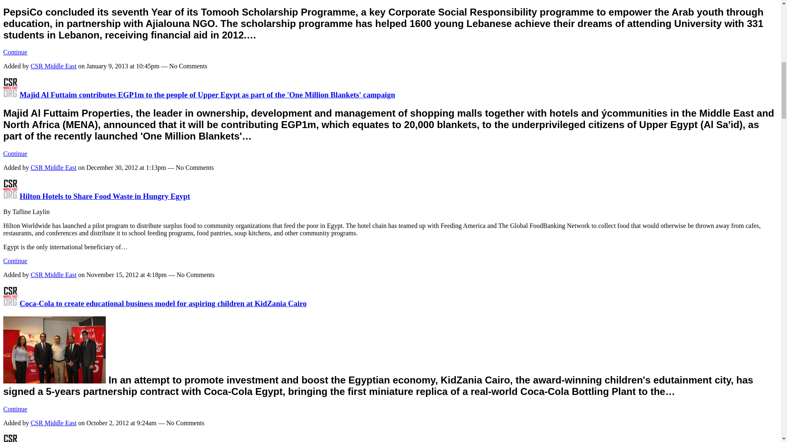 The image size is (787, 442). Describe the element at coordinates (10, 303) in the screenshot. I see `CSR Middle East` at that location.